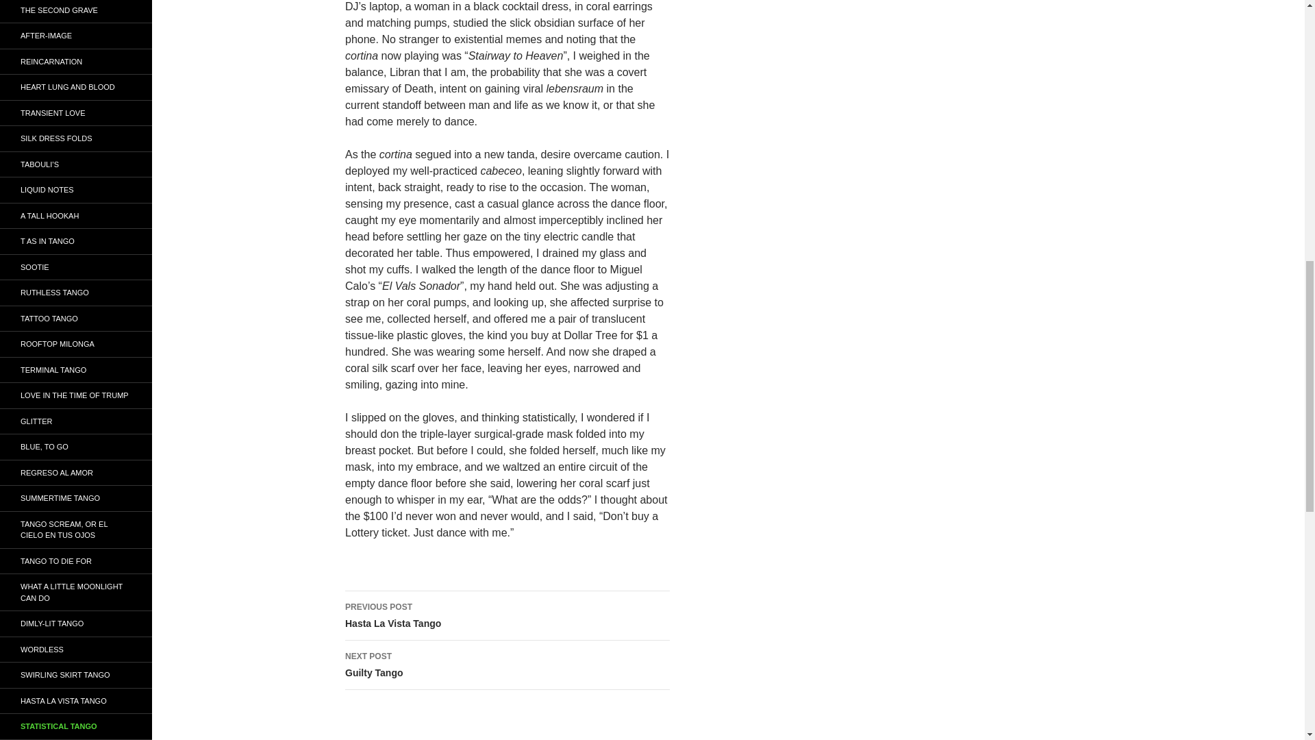 This screenshot has height=740, width=1315. What do you see at coordinates (507, 615) in the screenshot?
I see `SILK DRESS FOLDS` at bounding box center [507, 615].